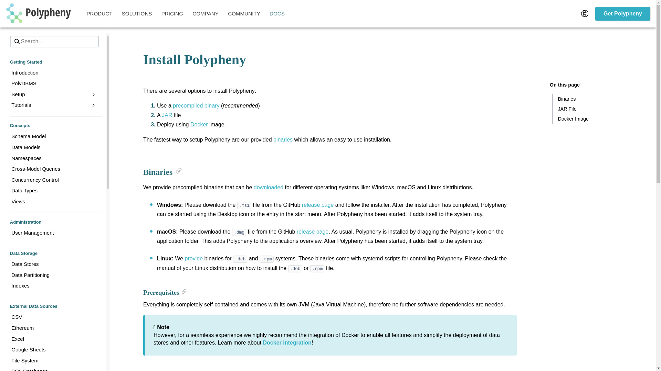  What do you see at coordinates (53, 233) in the screenshot?
I see `User Management` at bounding box center [53, 233].